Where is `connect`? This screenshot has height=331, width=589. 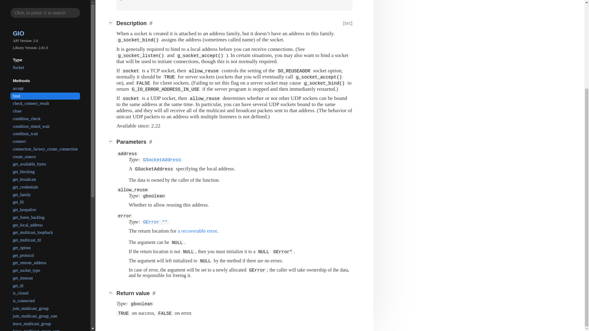
connect is located at coordinates (45, 25).